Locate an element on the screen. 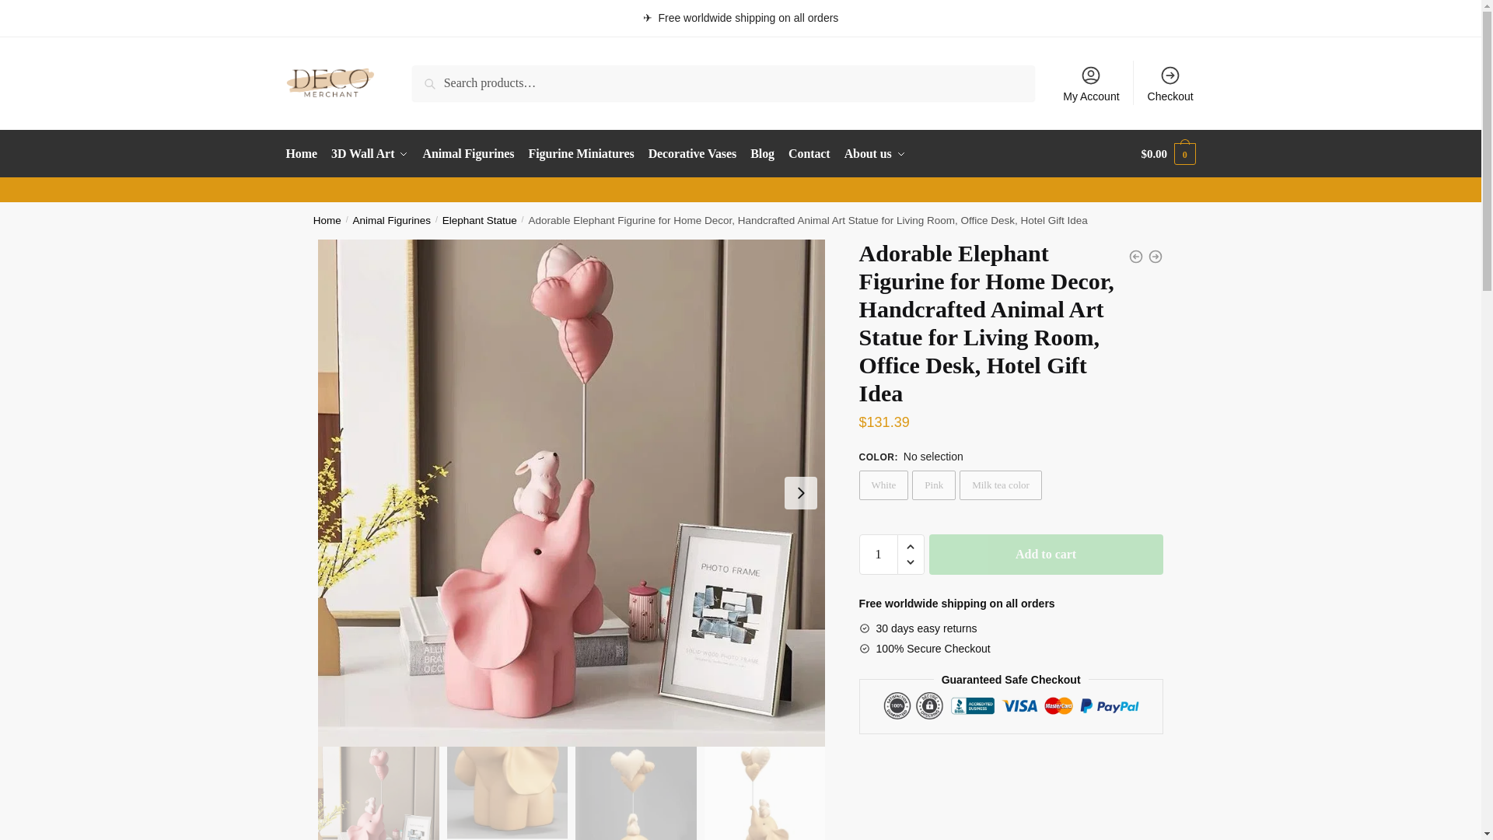 The width and height of the screenshot is (1493, 840). Animal Figurines is located at coordinates (392, 220).